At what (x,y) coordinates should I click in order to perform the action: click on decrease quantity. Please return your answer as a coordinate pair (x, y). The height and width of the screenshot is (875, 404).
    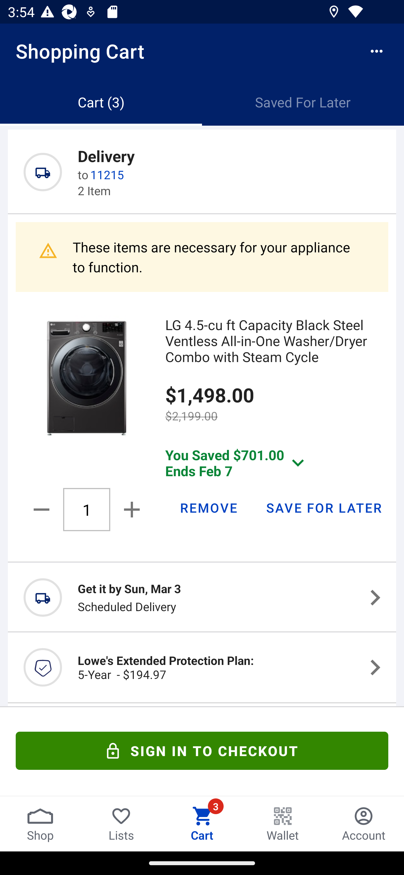
    Looking at the image, I should click on (43, 510).